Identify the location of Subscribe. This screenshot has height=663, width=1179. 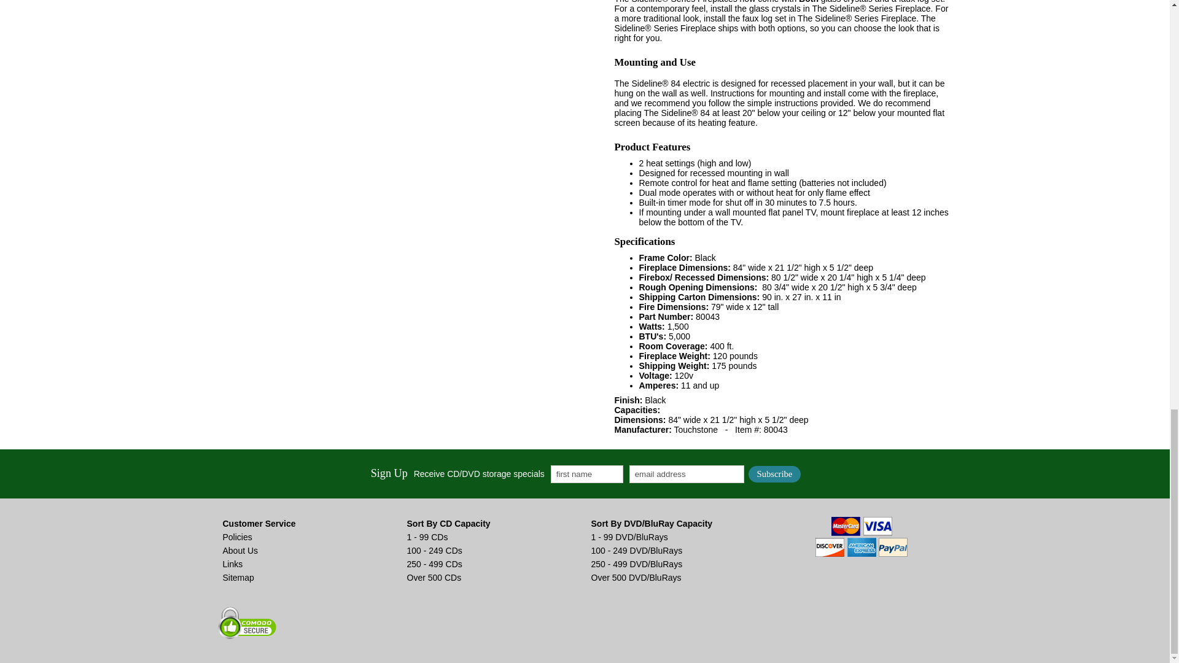
(775, 474).